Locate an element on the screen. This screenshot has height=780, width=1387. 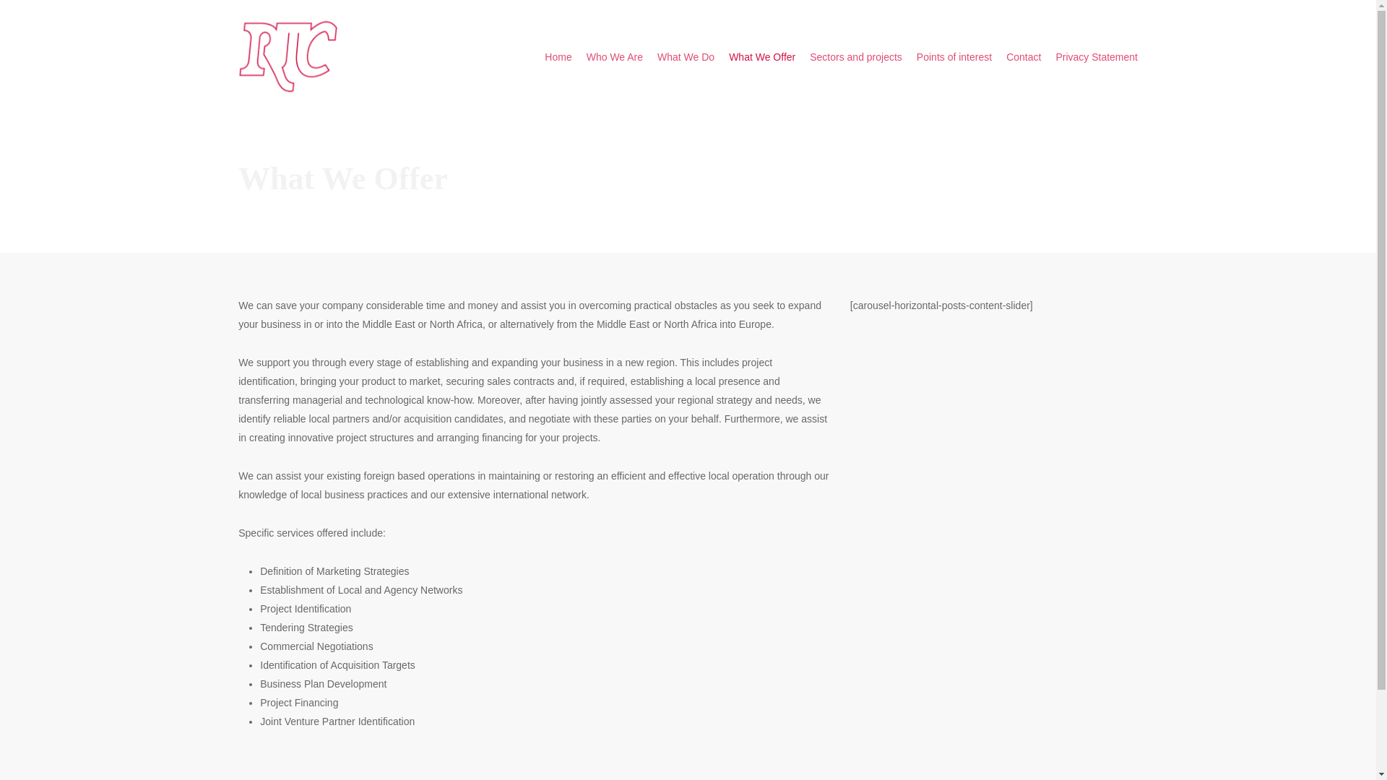
Home is located at coordinates (558, 56).